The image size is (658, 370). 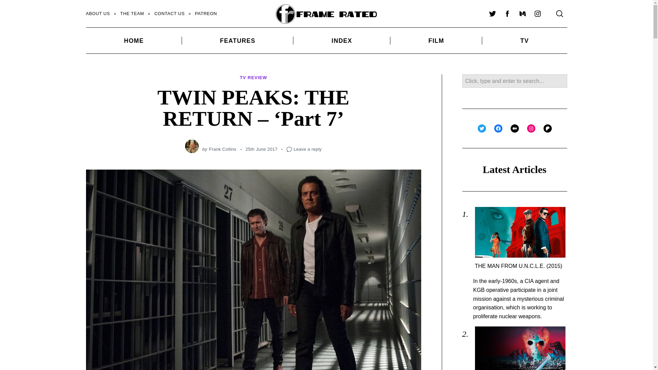 What do you see at coordinates (169, 14) in the screenshot?
I see `CONTACT US` at bounding box center [169, 14].